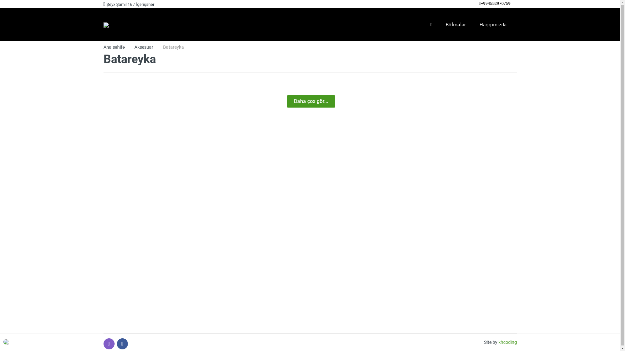 Image resolution: width=625 pixels, height=351 pixels. I want to click on khcoding, so click(507, 342).